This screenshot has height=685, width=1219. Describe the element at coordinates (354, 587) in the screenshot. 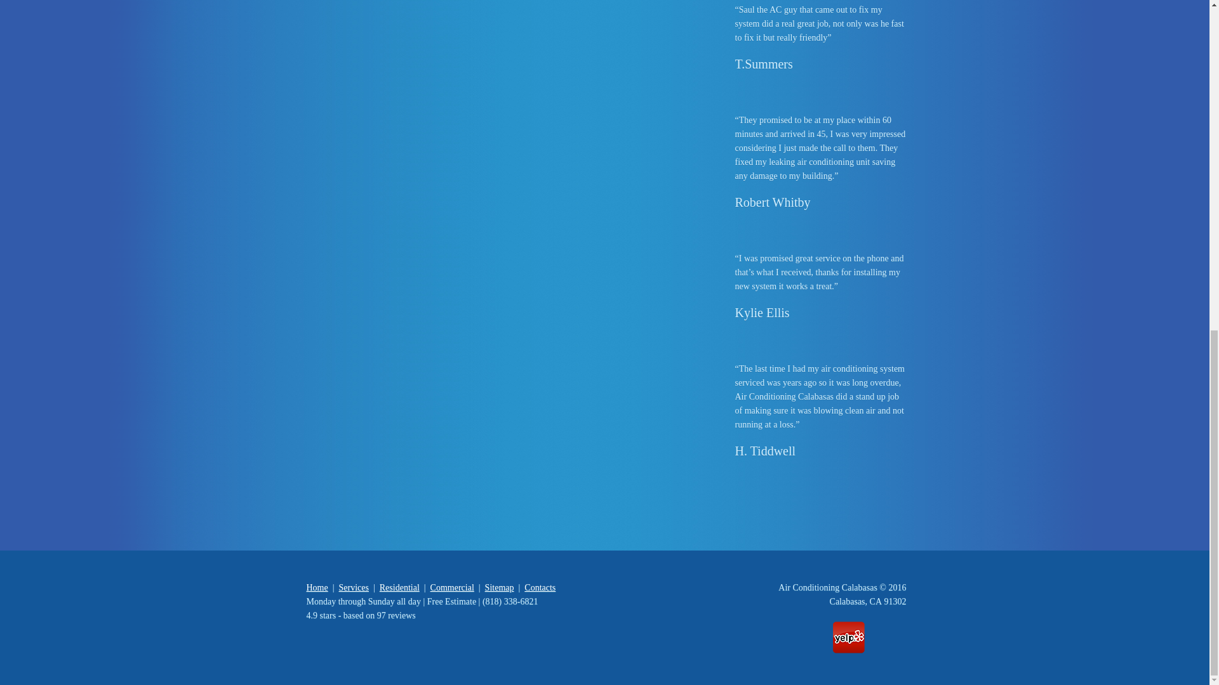

I see `Services` at that location.